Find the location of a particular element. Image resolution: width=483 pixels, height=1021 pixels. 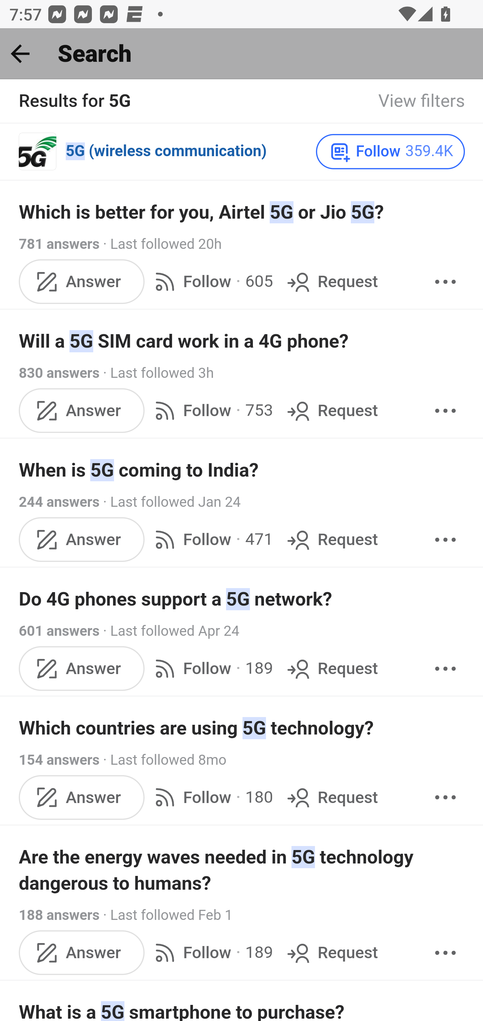

Follow · 605 is located at coordinates (211, 282).